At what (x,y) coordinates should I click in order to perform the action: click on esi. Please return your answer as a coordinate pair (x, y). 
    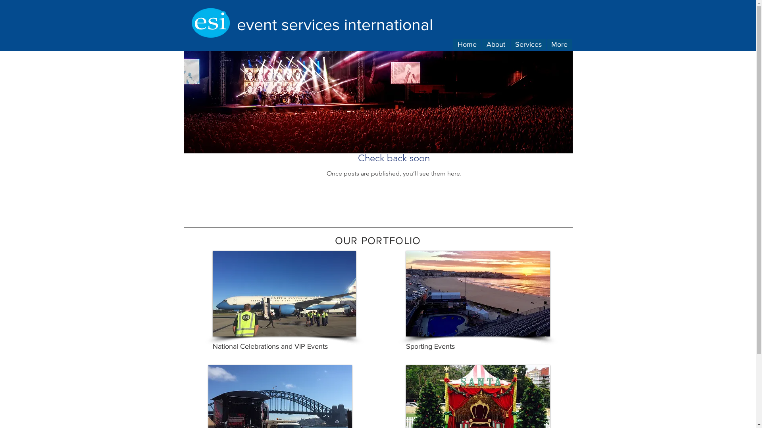
    Looking at the image, I should click on (210, 24).